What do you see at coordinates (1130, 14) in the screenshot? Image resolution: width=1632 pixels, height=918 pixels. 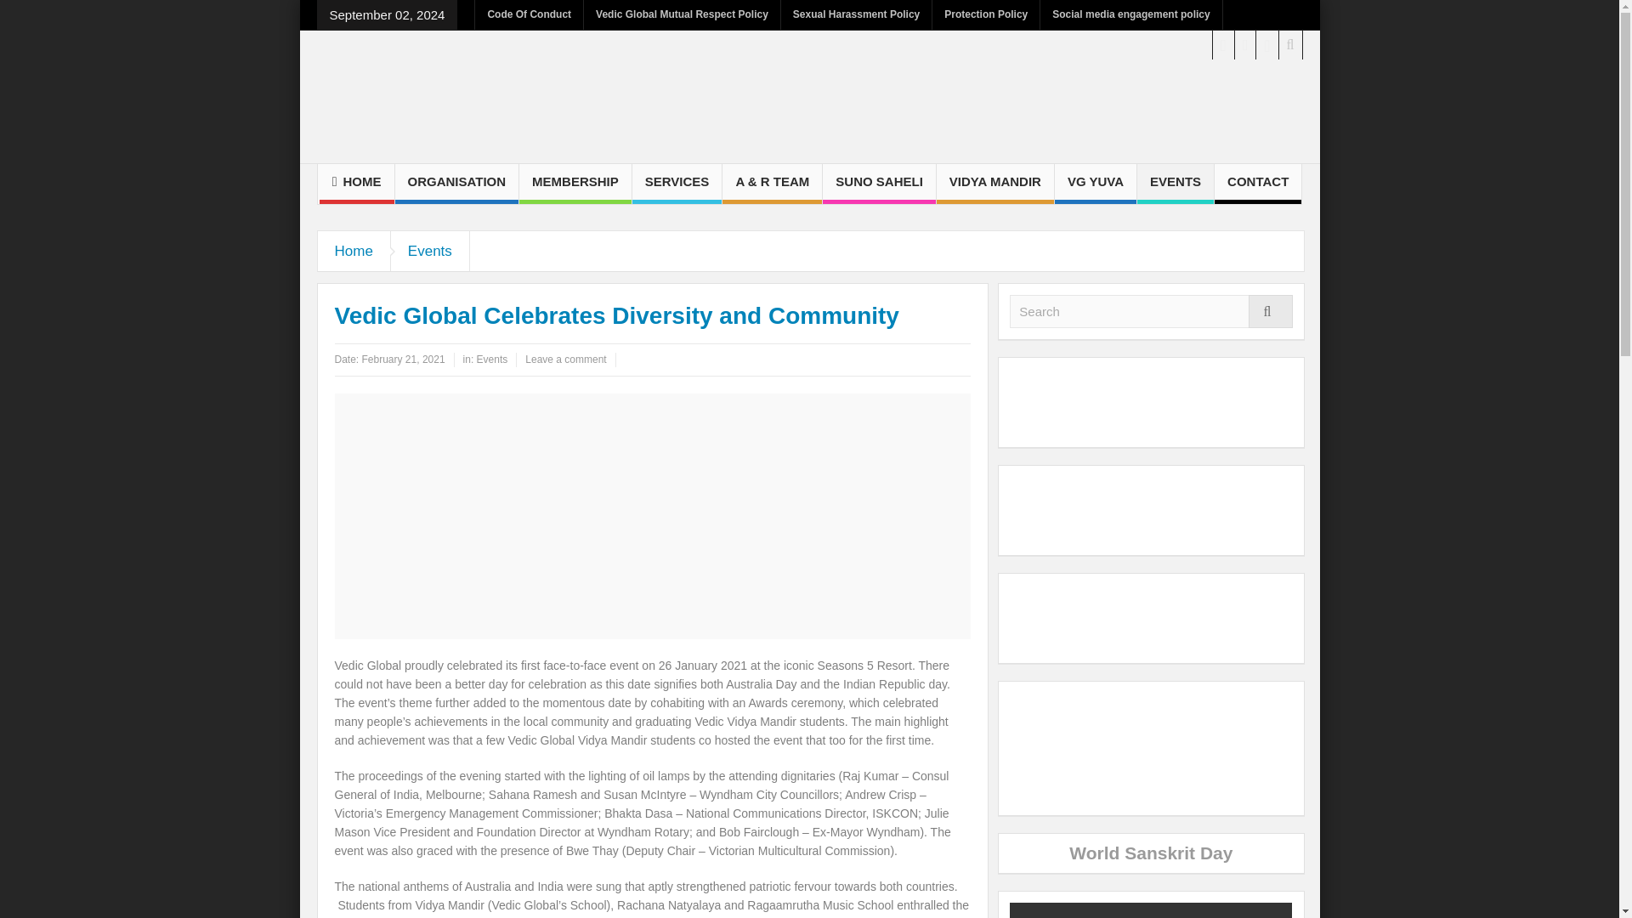 I see `Social media engagement policy` at bounding box center [1130, 14].